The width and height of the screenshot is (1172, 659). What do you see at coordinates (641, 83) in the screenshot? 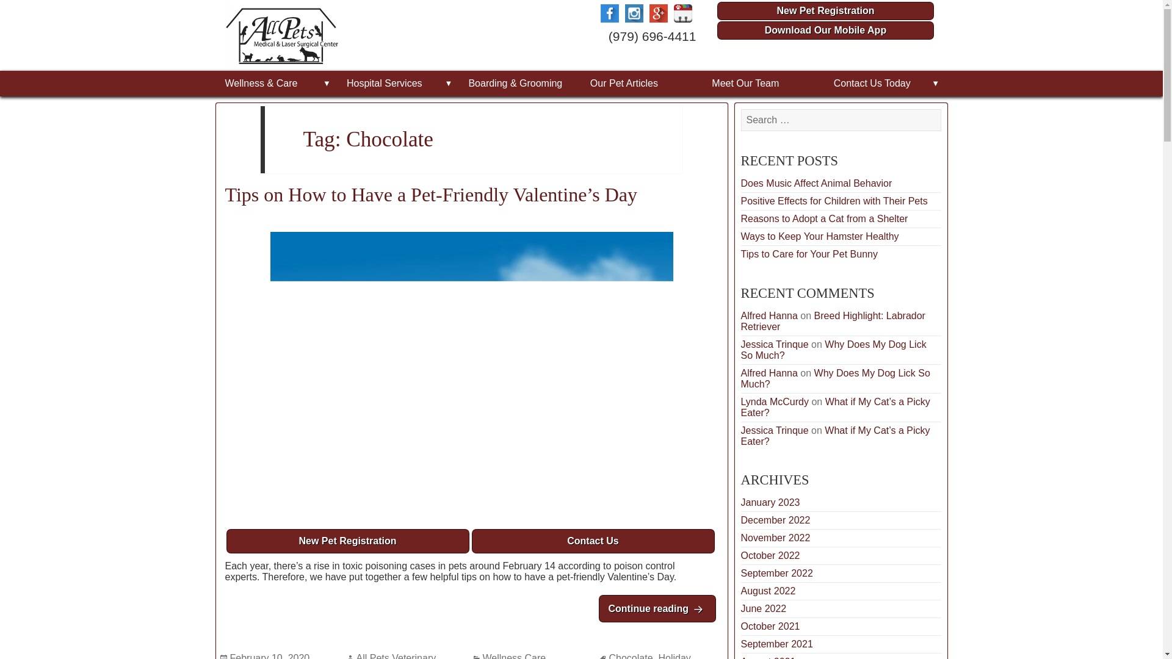
I see `Our Pet Articles` at bounding box center [641, 83].